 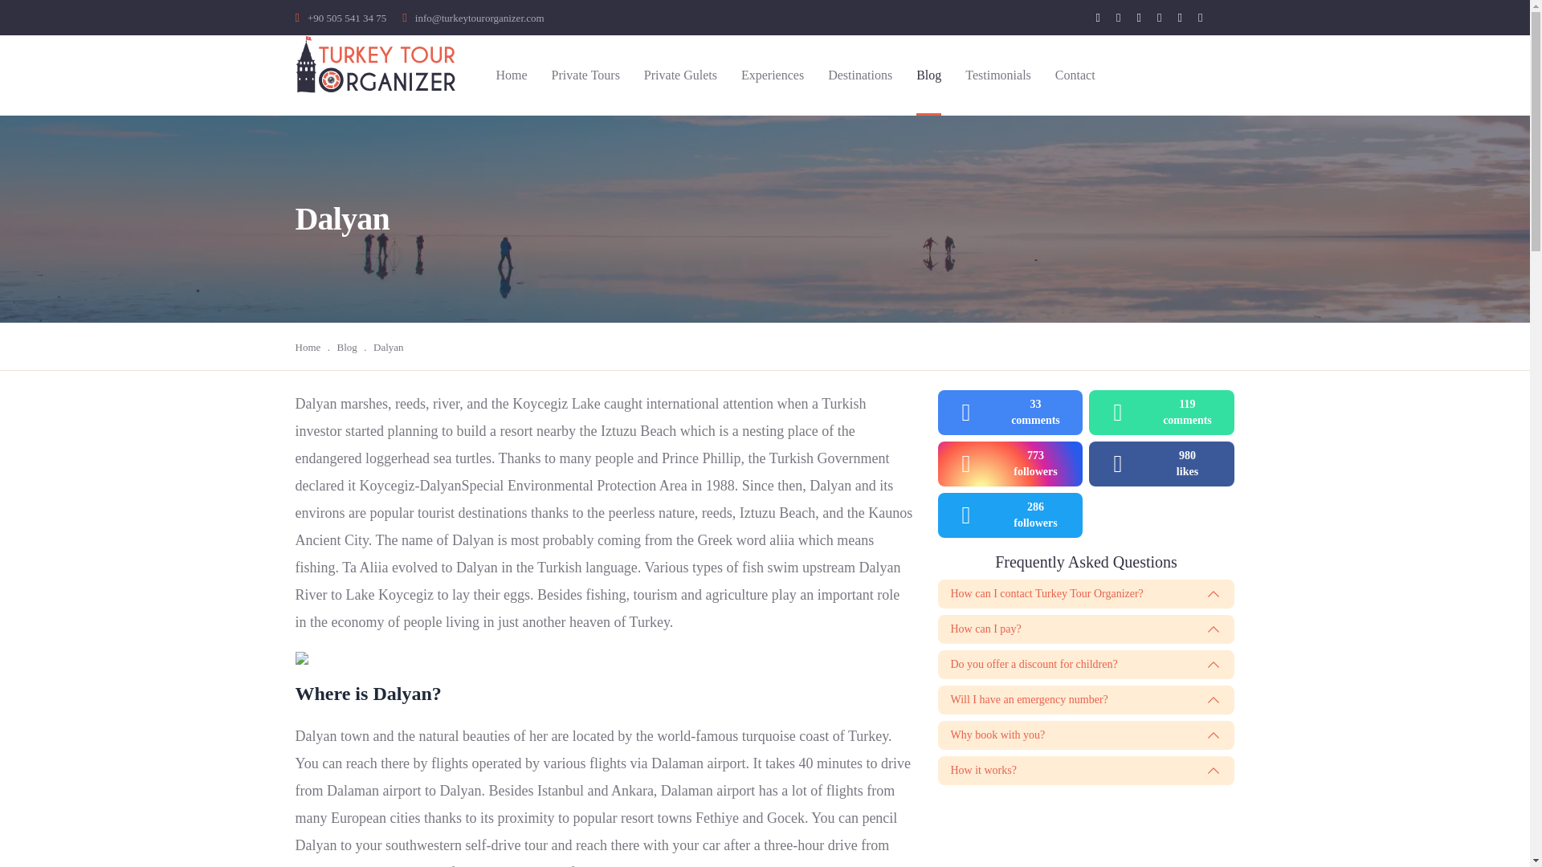 I want to click on Private Gulets, so click(x=1161, y=413).